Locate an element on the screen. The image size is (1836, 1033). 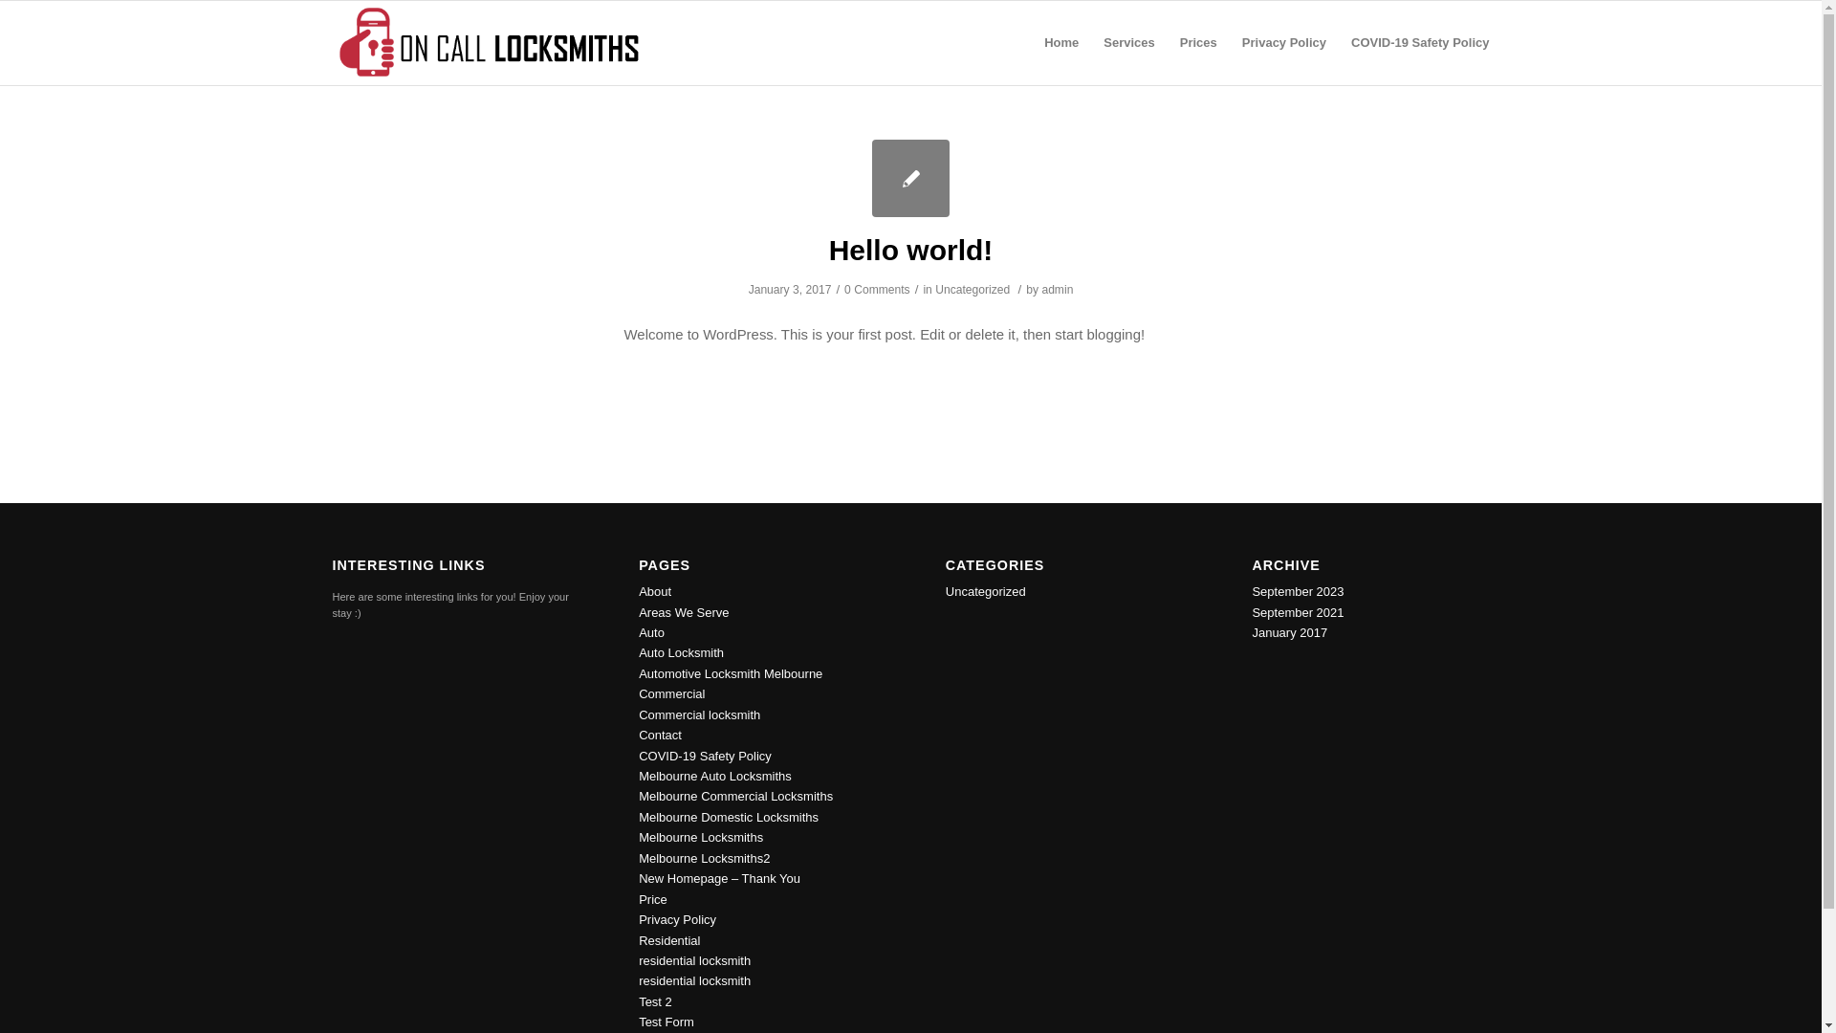
Commercial locksmith is located at coordinates (700, 715).